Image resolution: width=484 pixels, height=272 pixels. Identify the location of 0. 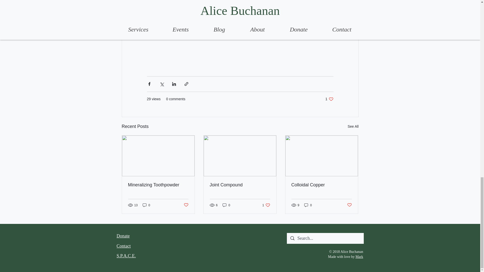
(126, 256).